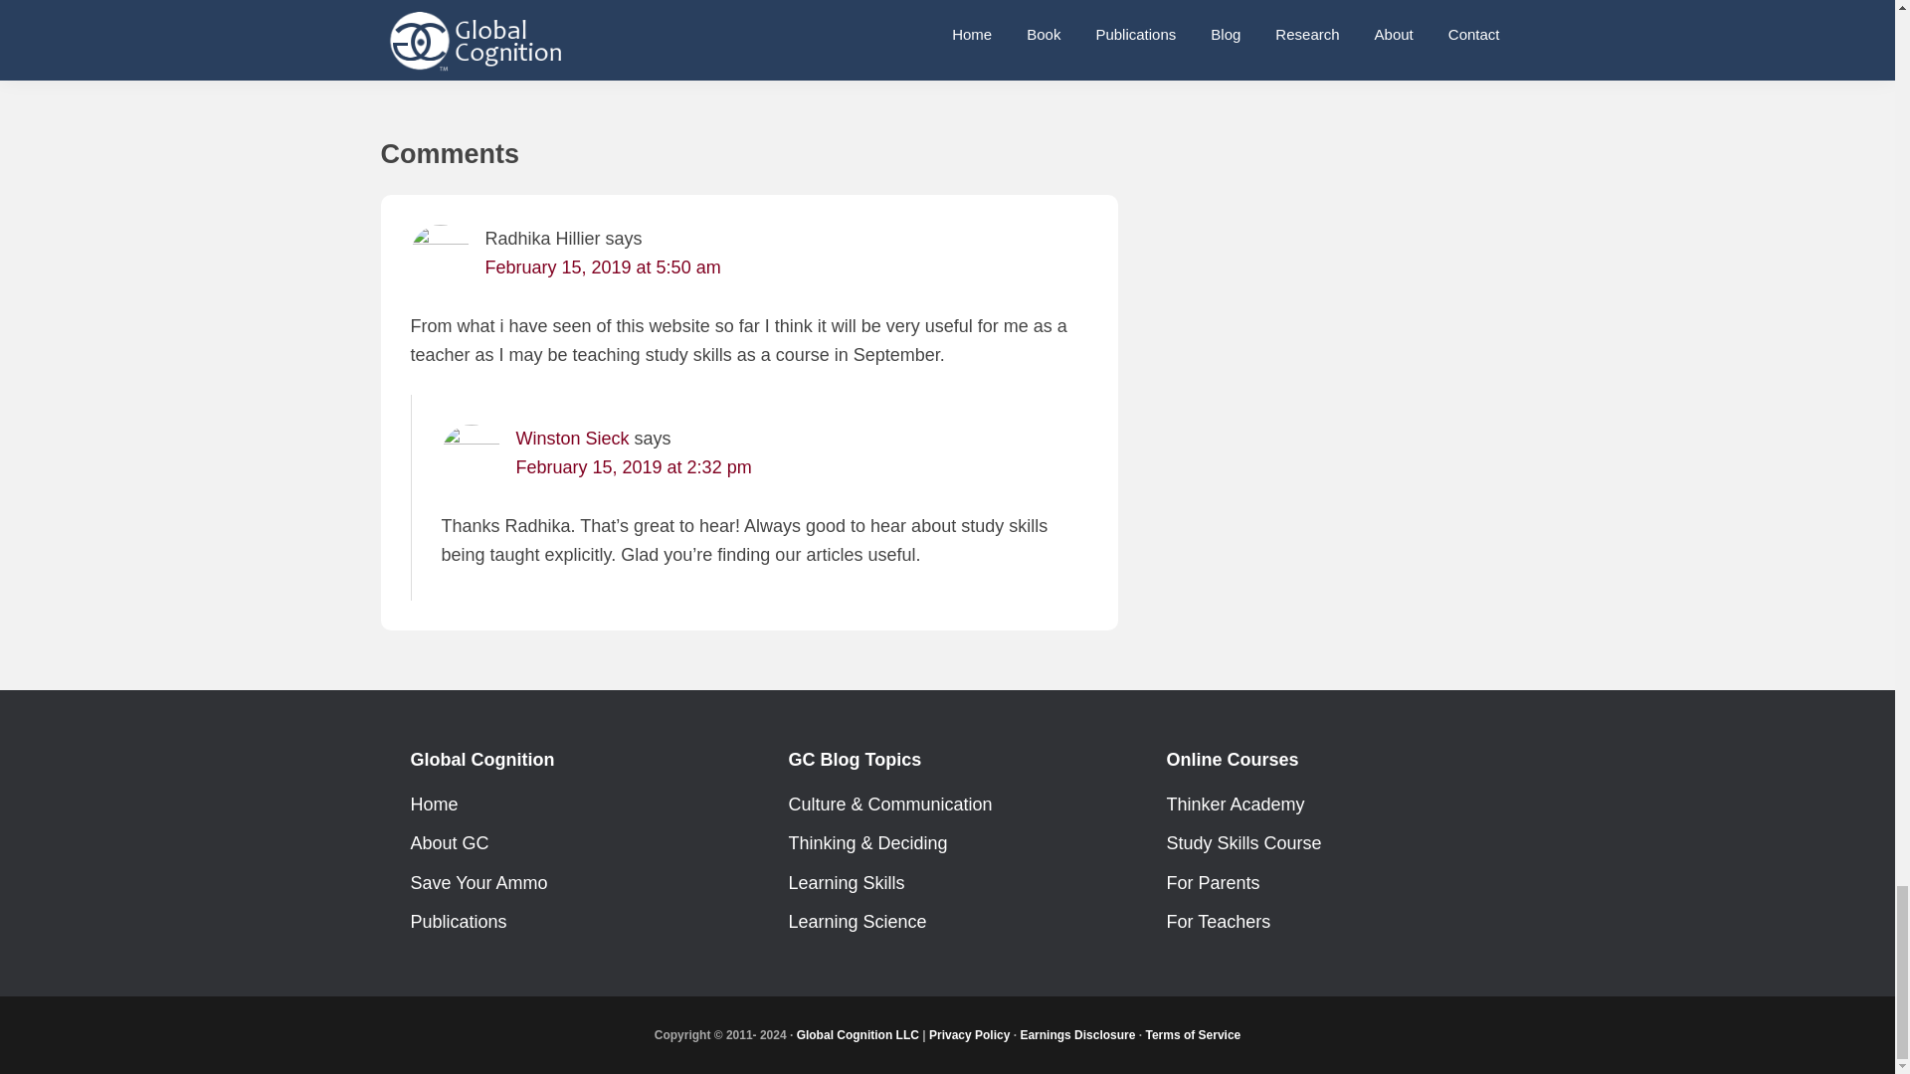 This screenshot has height=1074, width=1910. Describe the element at coordinates (603, 267) in the screenshot. I see `February 15, 2019 at 5:50 am` at that location.